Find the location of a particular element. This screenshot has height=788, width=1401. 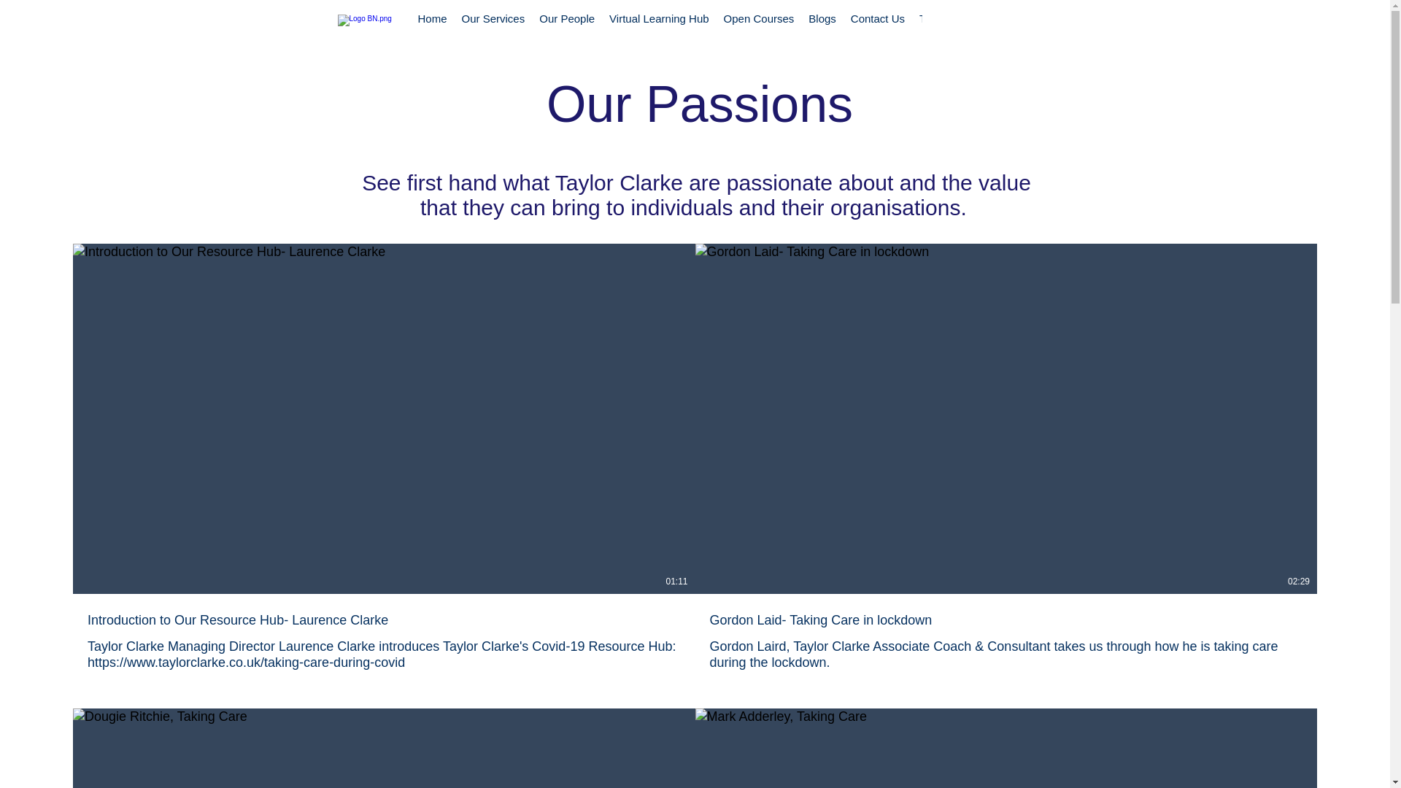

Open Courses is located at coordinates (759, 29).